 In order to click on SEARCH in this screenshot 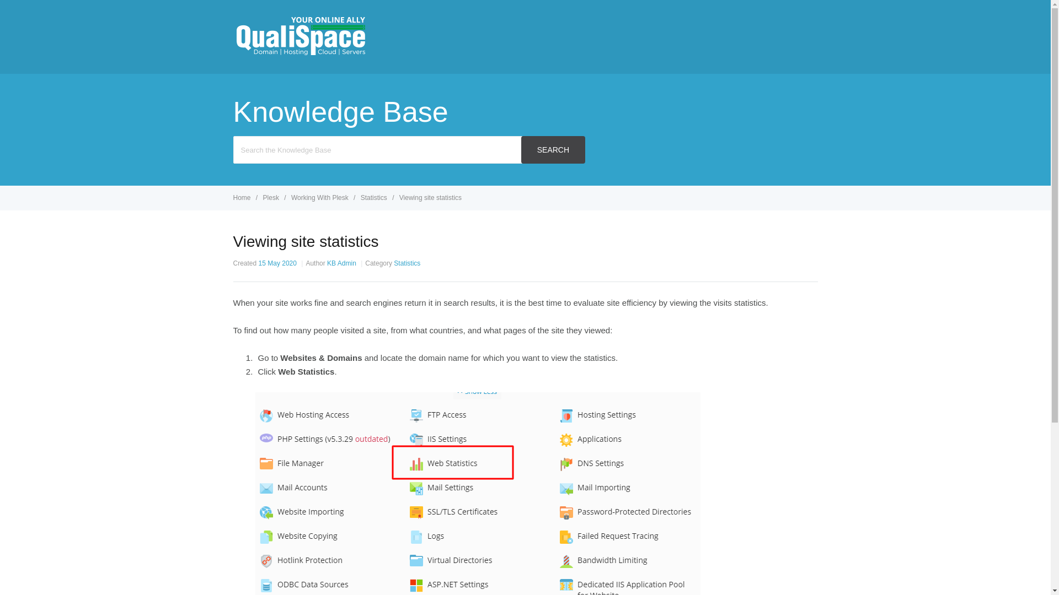, I will do `click(553, 150)`.